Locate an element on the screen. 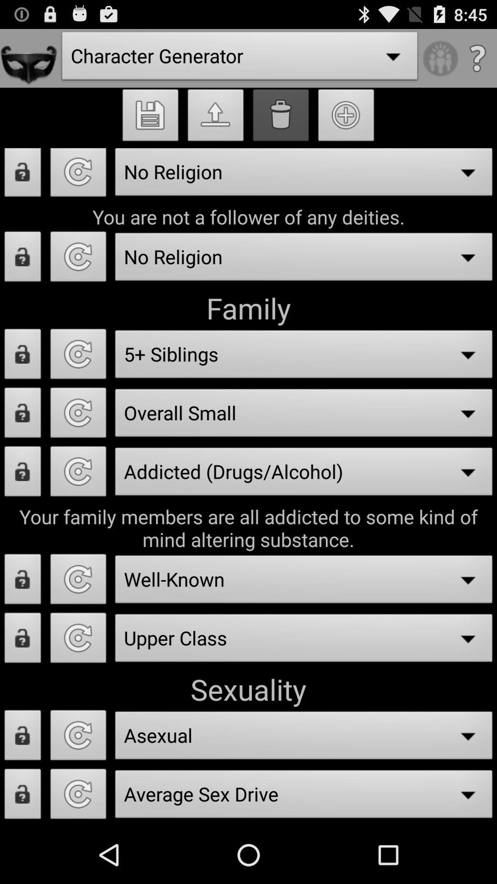 Image resolution: width=497 pixels, height=884 pixels. lock family settings is located at coordinates (23, 356).